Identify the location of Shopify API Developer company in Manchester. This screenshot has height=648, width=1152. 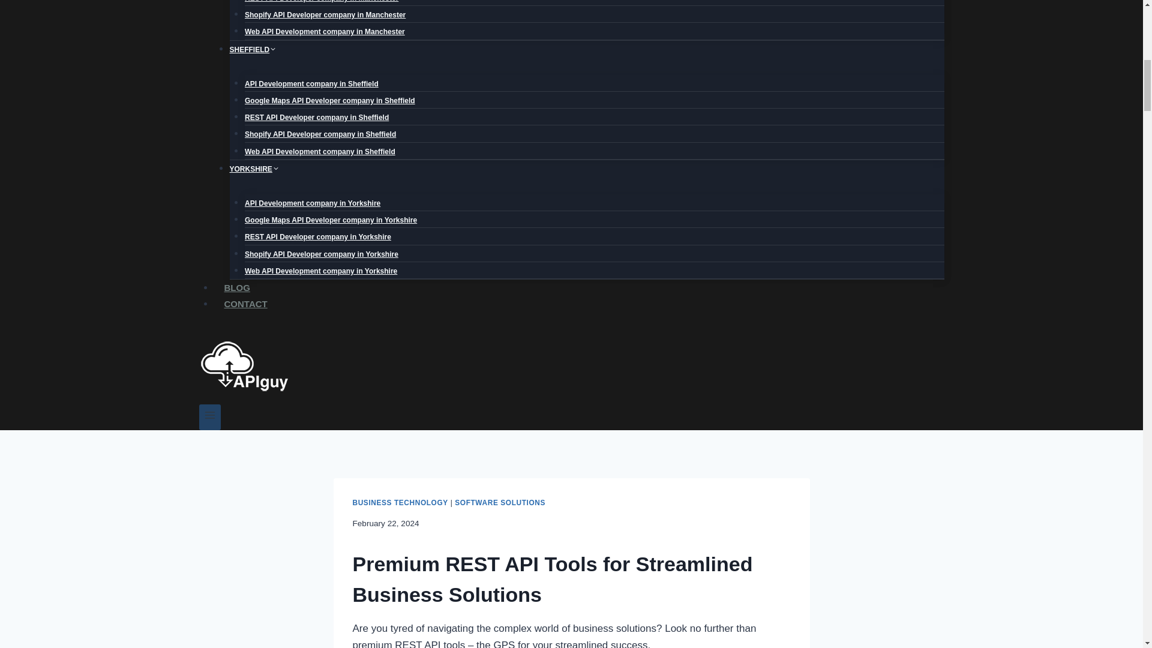
(325, 15).